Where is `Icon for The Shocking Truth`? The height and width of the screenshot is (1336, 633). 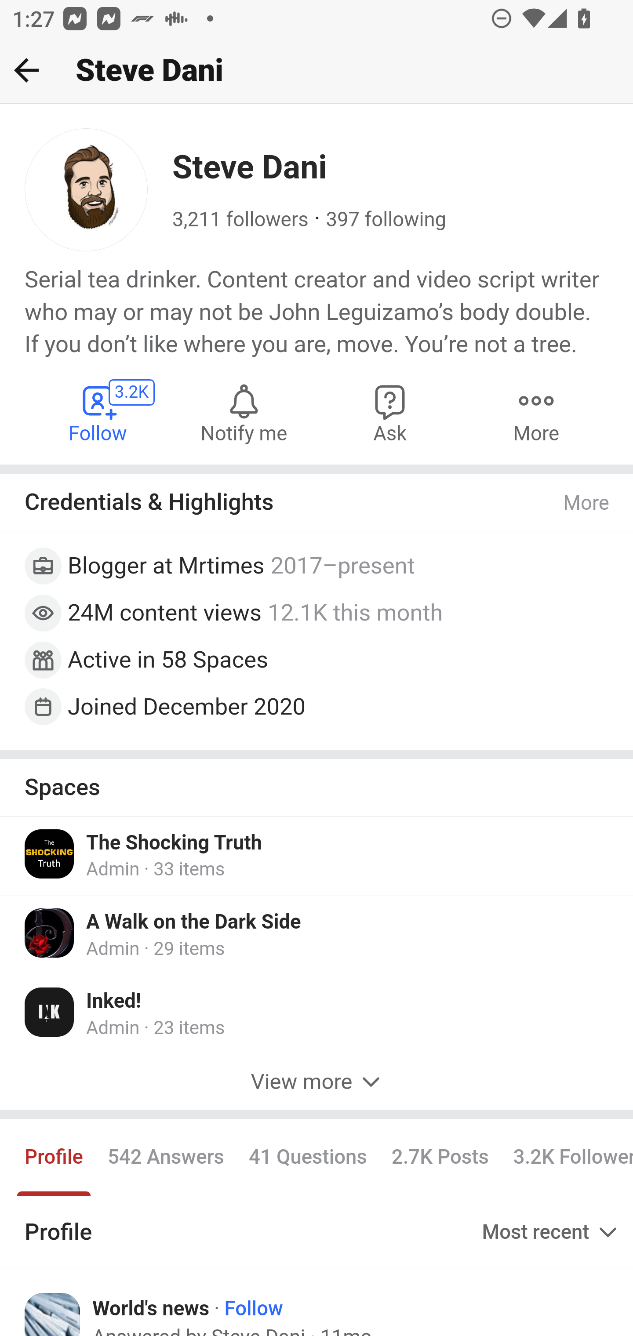 Icon for The Shocking Truth is located at coordinates (50, 853).